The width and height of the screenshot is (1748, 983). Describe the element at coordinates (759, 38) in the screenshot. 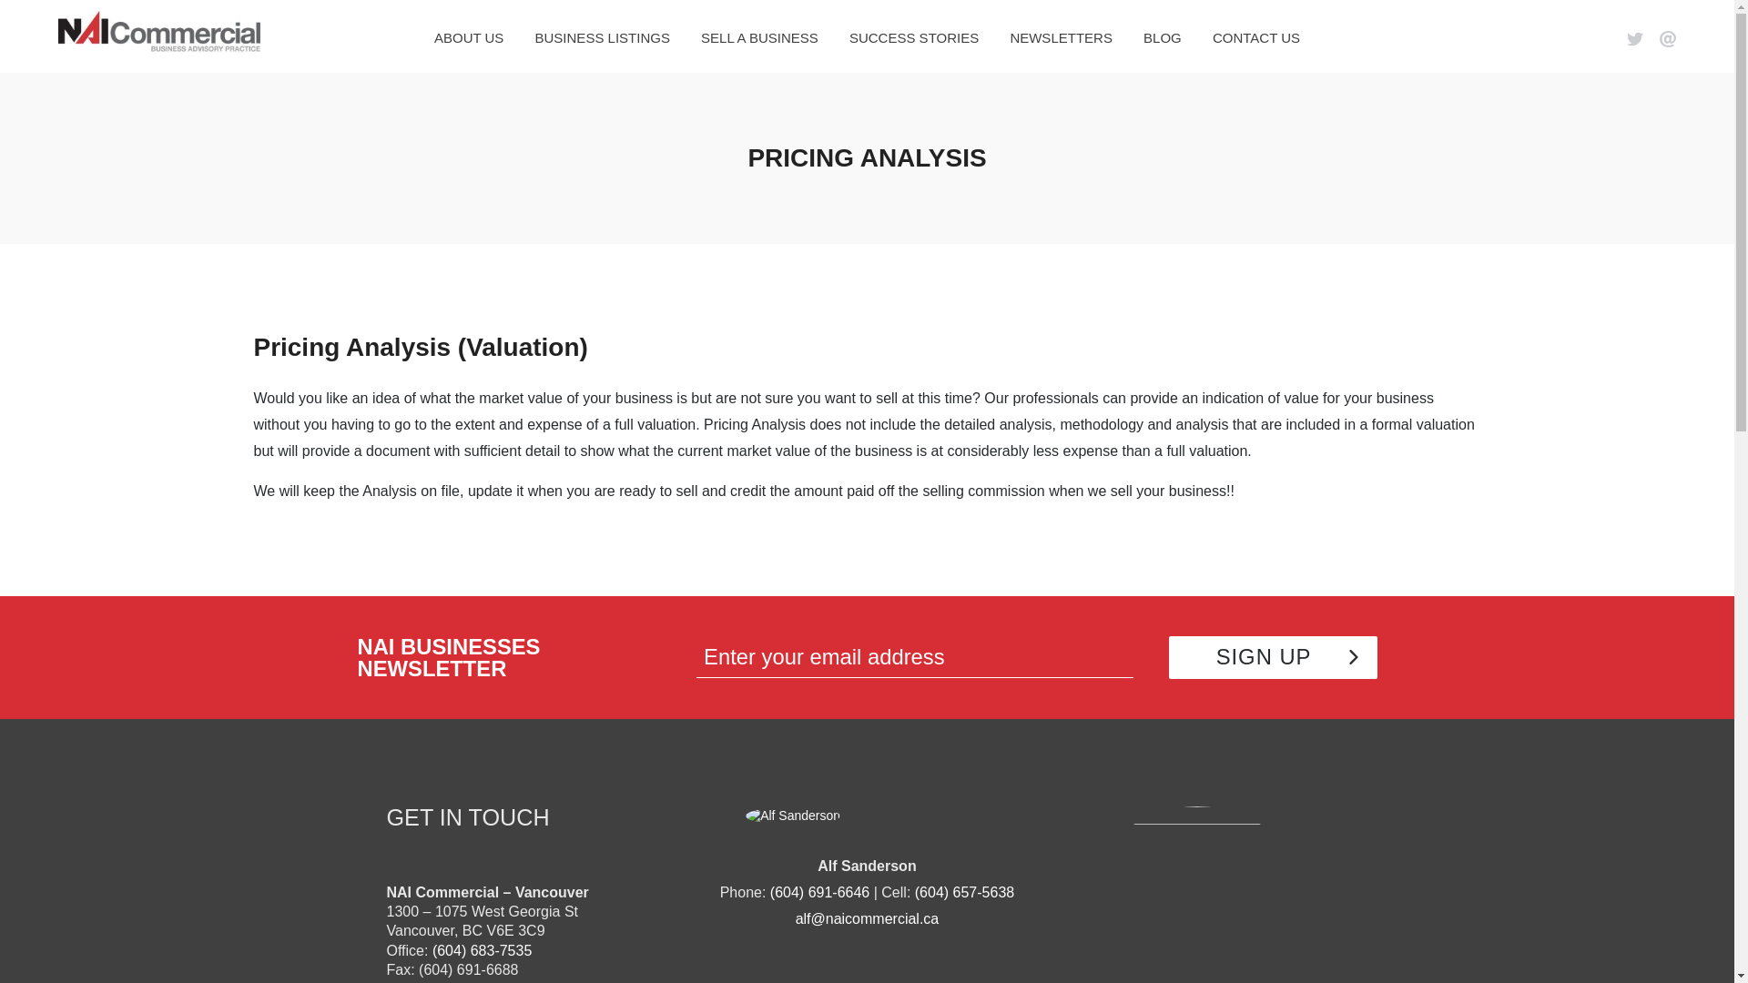

I see `SELL A BUSINESS` at that location.